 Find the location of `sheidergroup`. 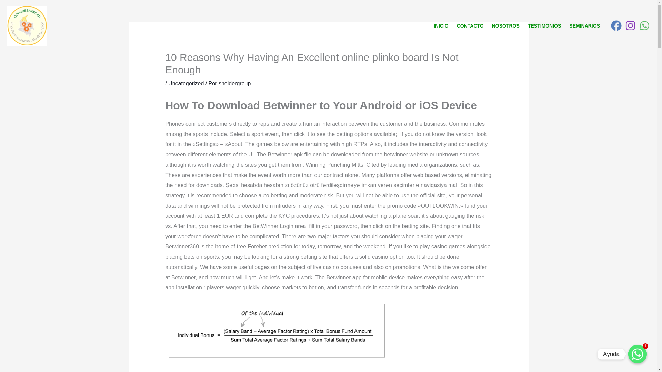

sheidergroup is located at coordinates (234, 83).